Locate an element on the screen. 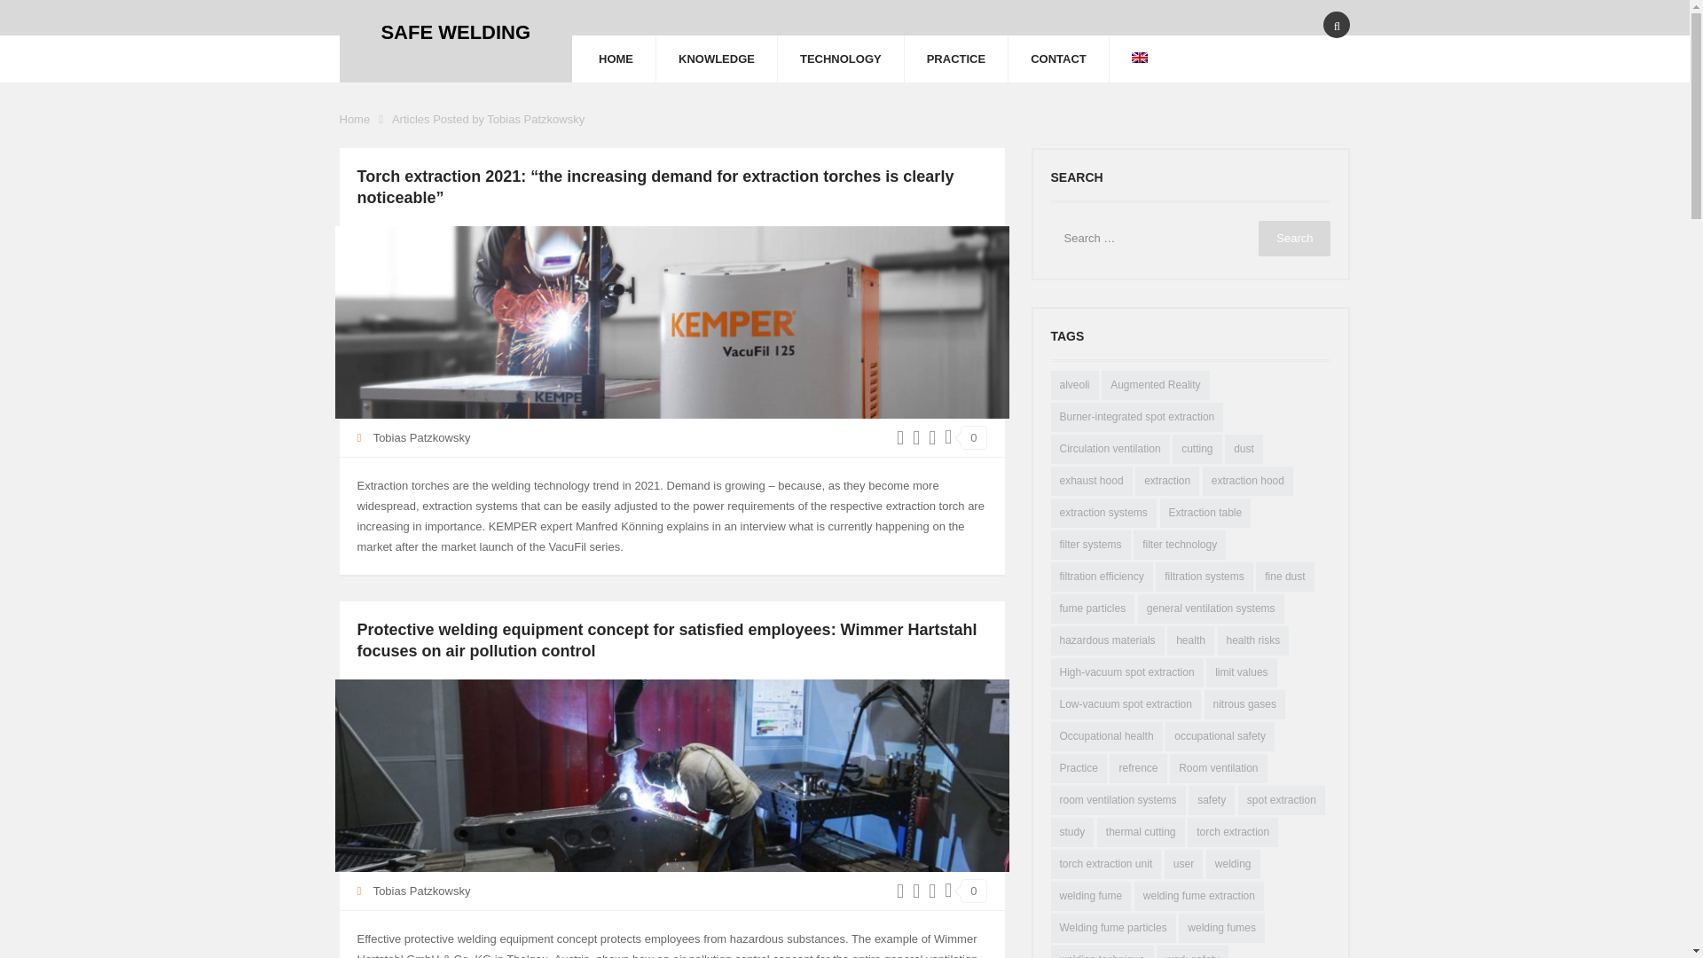  Tobias Patzkowsky is located at coordinates (422, 438).